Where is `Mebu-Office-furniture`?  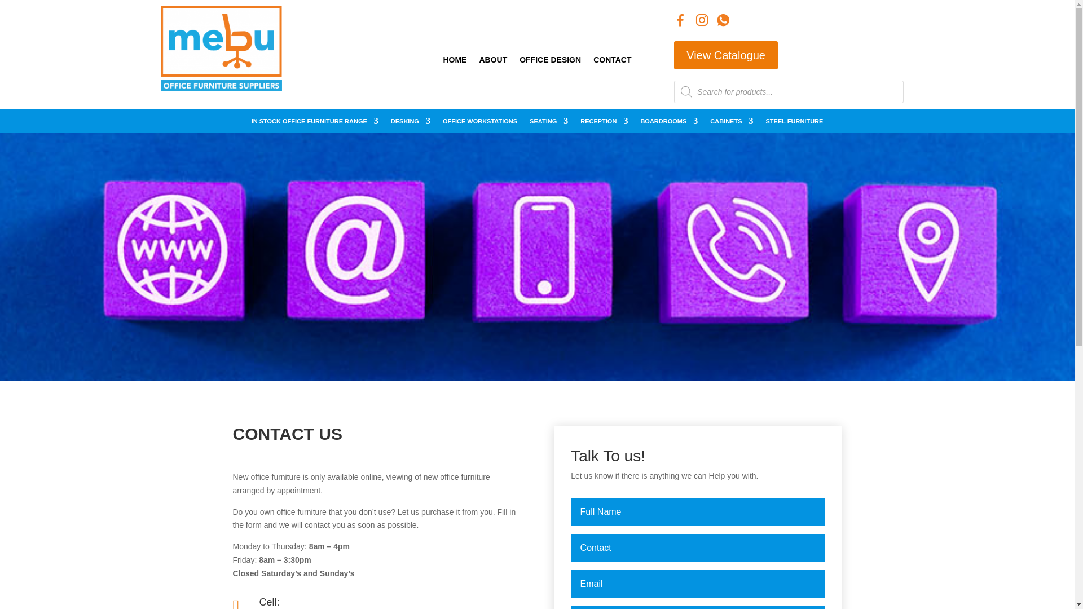
Mebu-Office-furniture is located at coordinates (221, 48).